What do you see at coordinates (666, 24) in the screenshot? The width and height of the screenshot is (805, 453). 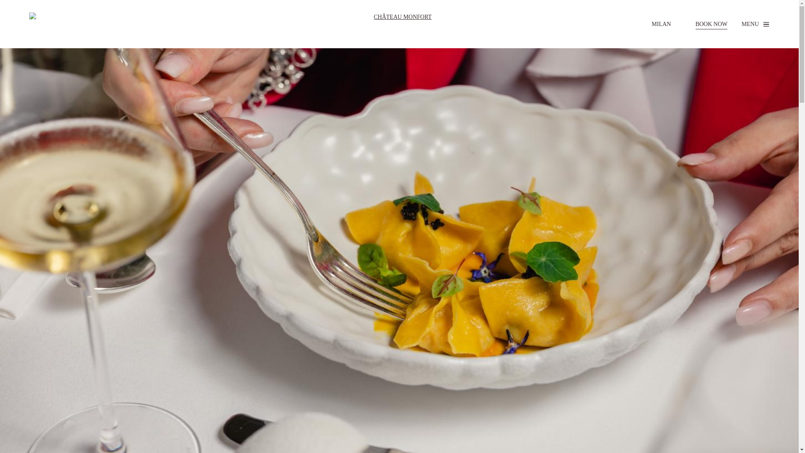 I see `MILAN` at bounding box center [666, 24].